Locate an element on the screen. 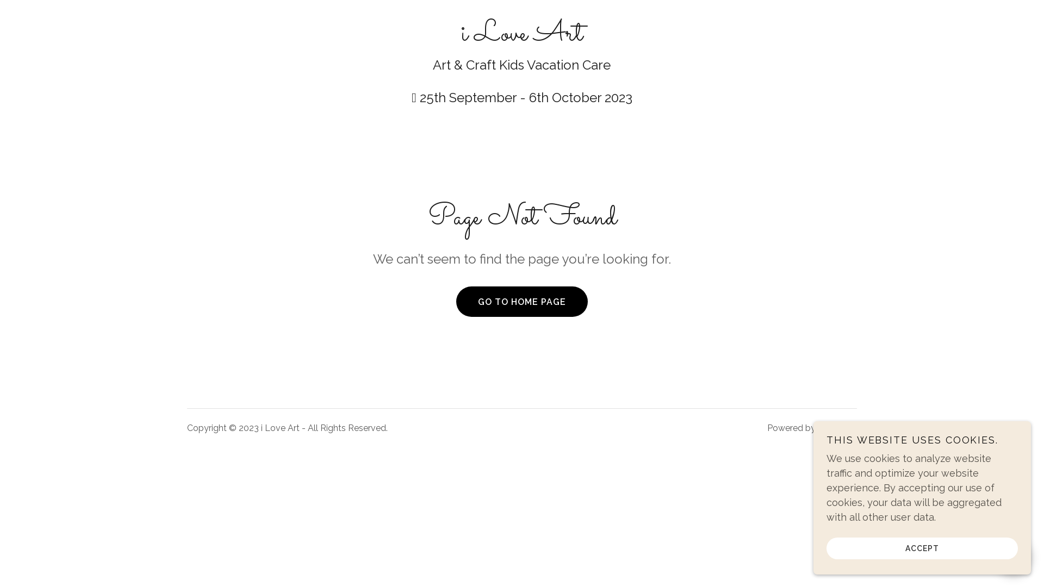 Image resolution: width=1044 pixels, height=587 pixels. GoDaddy is located at coordinates (837, 428).